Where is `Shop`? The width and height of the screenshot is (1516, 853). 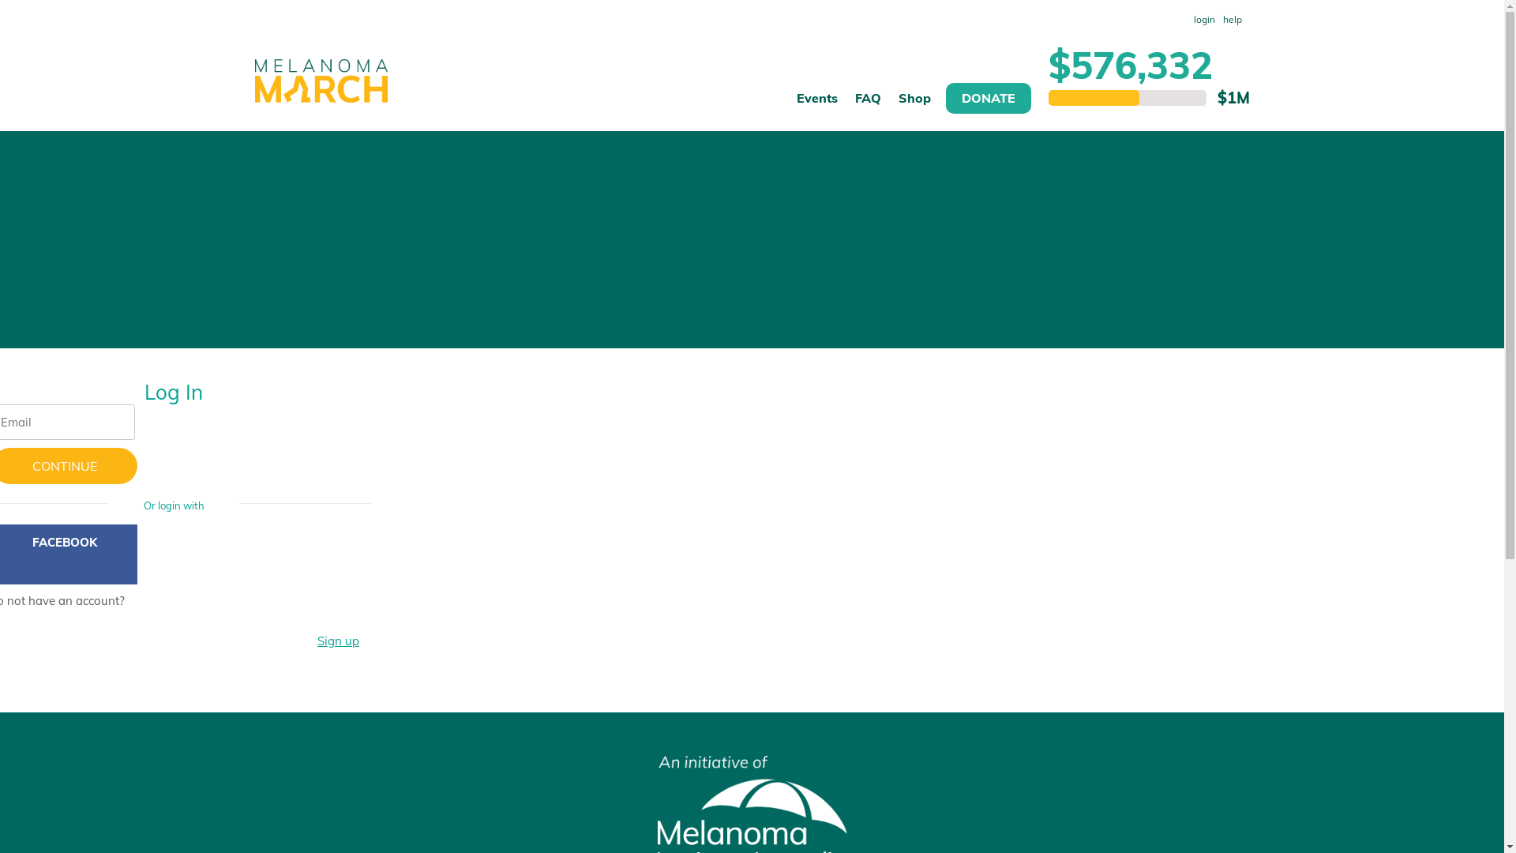
Shop is located at coordinates (914, 106).